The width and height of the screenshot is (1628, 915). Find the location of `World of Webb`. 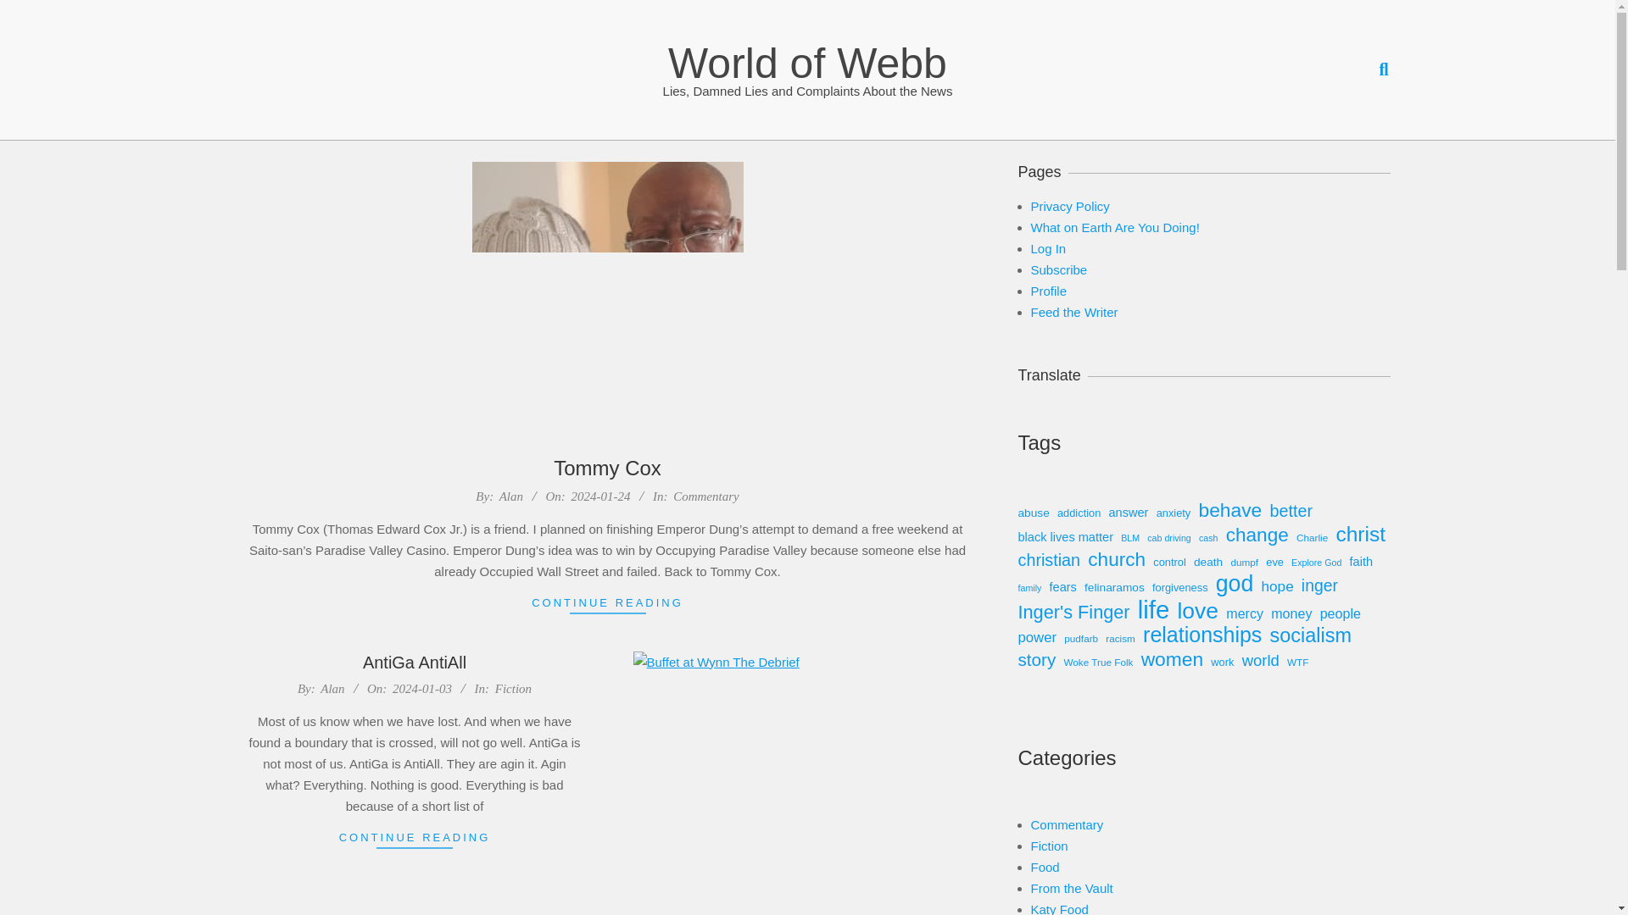

World of Webb is located at coordinates (807, 63).